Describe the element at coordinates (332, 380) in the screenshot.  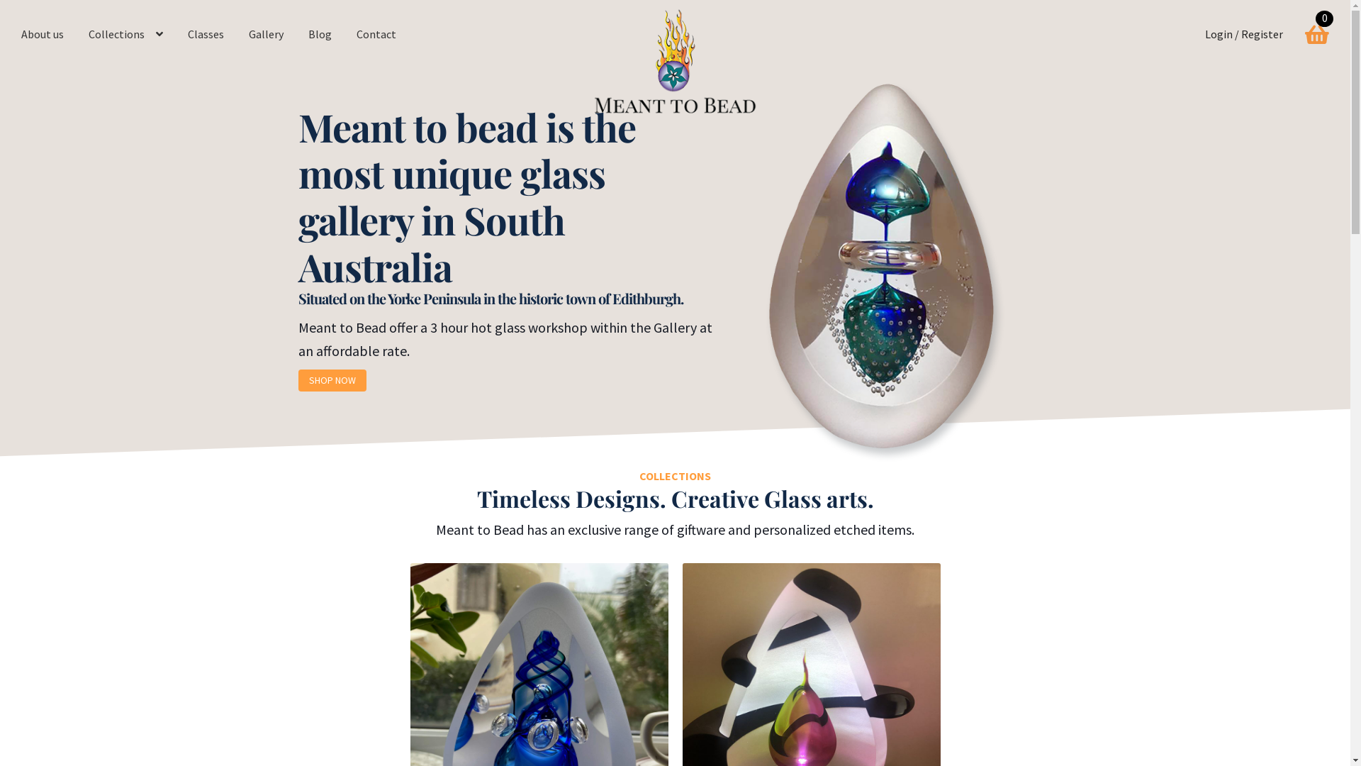
I see `SHOP NOW` at that location.